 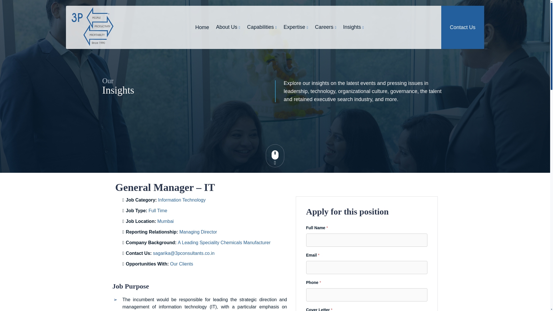 I want to click on Information Technology, so click(x=182, y=200).